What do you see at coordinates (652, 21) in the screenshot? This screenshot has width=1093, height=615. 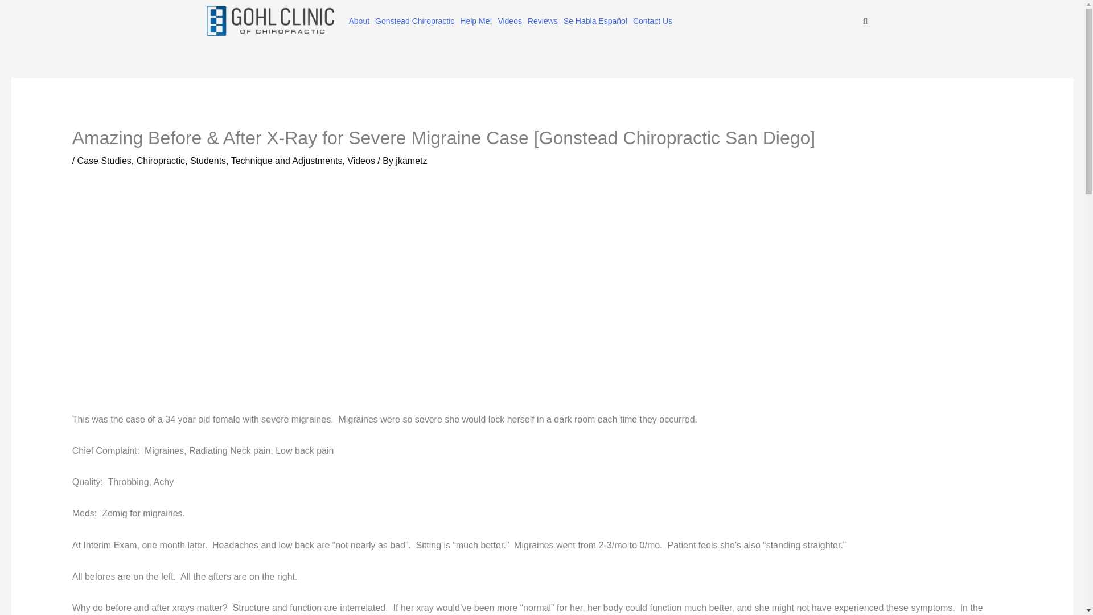 I see `Contact Us` at bounding box center [652, 21].